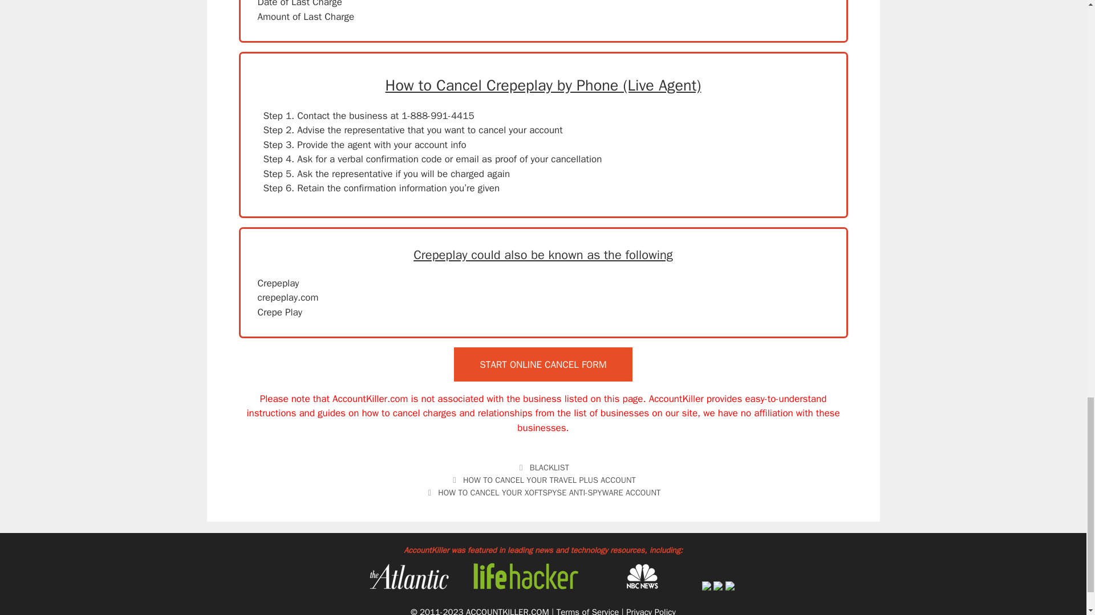  Describe the element at coordinates (550, 479) in the screenshot. I see `HOW TO CANCEL YOUR TRAVEL PLUS ACCOUNT` at that location.